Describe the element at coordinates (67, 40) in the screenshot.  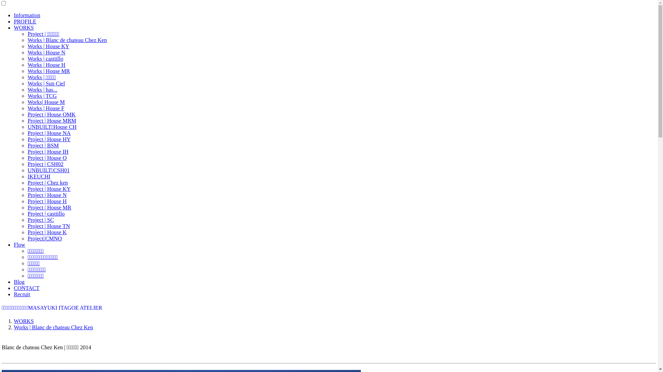
I see `Works | Blanc de chateau Chez Ken` at that location.